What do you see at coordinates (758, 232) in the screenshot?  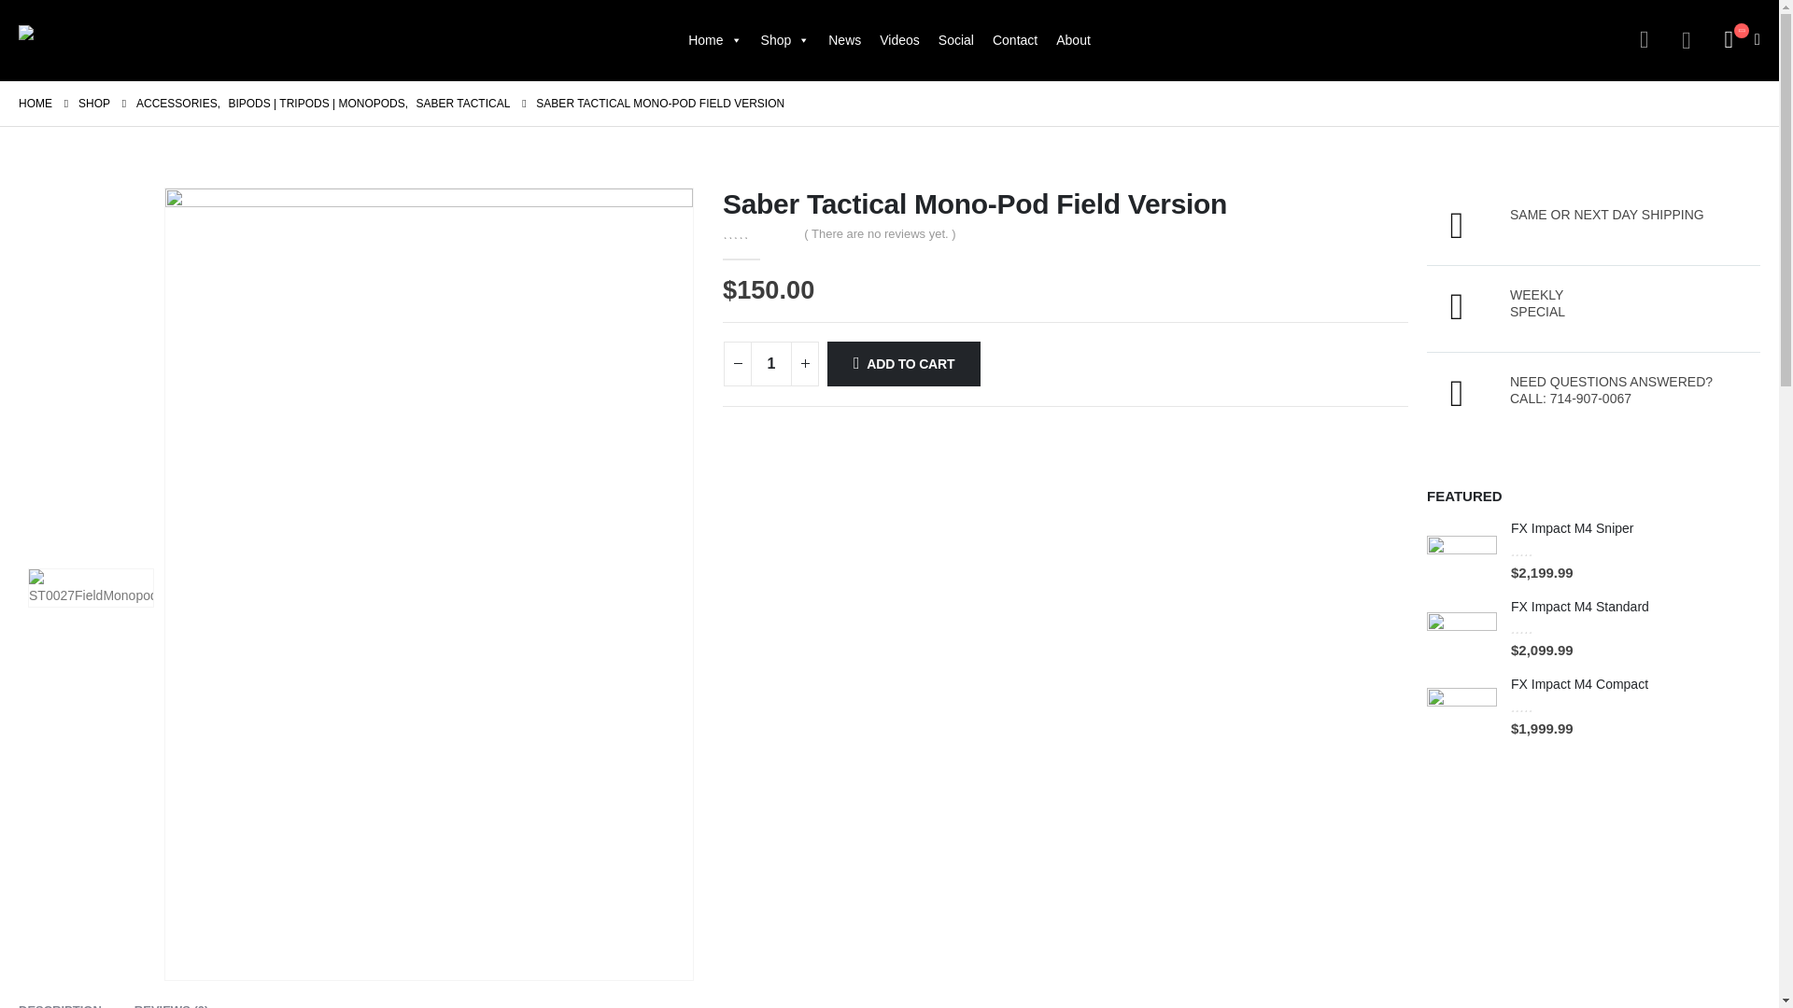 I see `0` at bounding box center [758, 232].